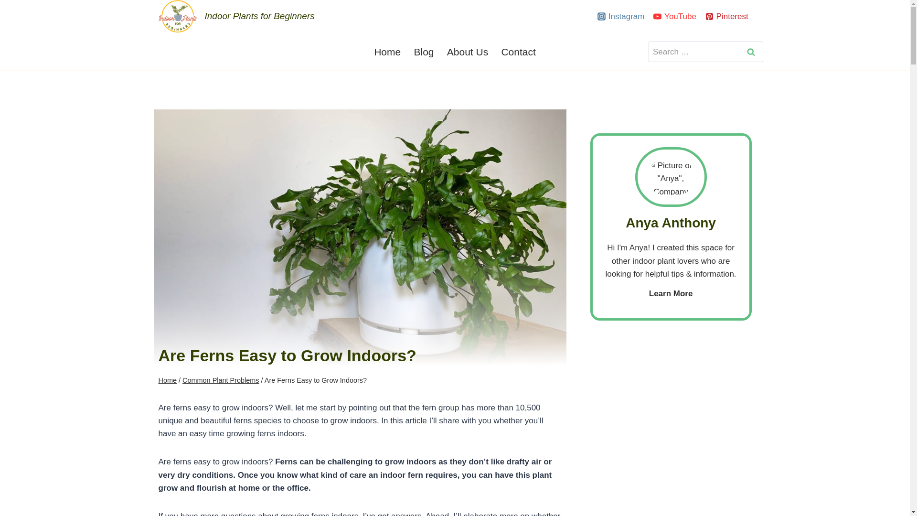  I want to click on Home, so click(387, 52).